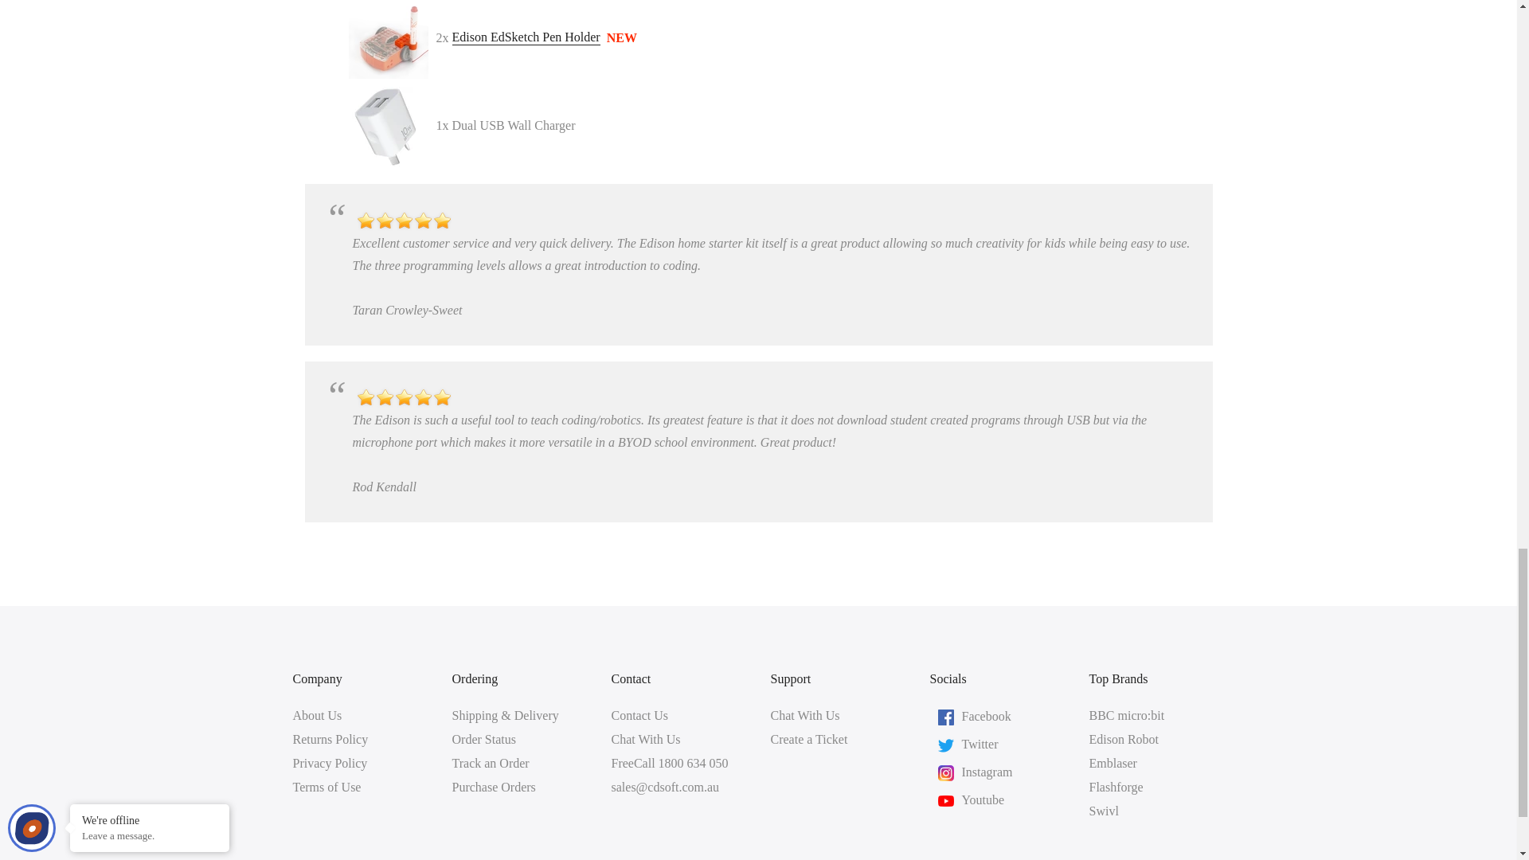 This screenshot has width=1529, height=860. Describe the element at coordinates (318, 715) in the screenshot. I see `About Us` at that location.